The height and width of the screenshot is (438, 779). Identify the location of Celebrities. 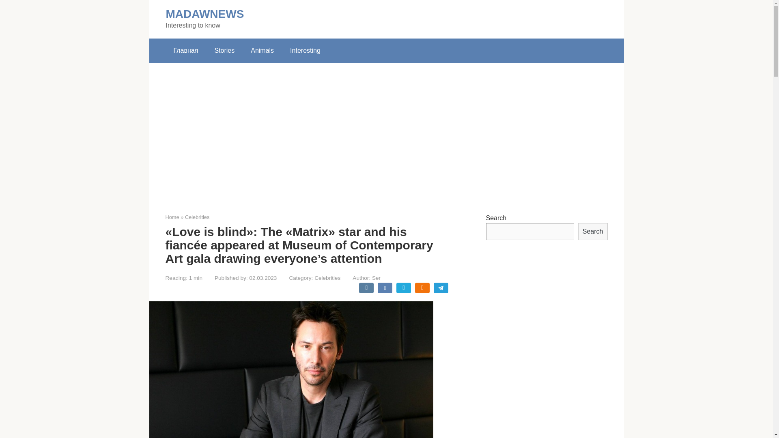
(197, 217).